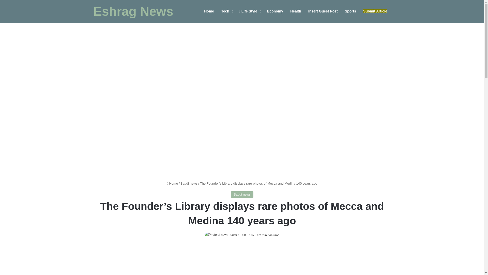 The height and width of the screenshot is (275, 488). I want to click on Home, so click(172, 183).